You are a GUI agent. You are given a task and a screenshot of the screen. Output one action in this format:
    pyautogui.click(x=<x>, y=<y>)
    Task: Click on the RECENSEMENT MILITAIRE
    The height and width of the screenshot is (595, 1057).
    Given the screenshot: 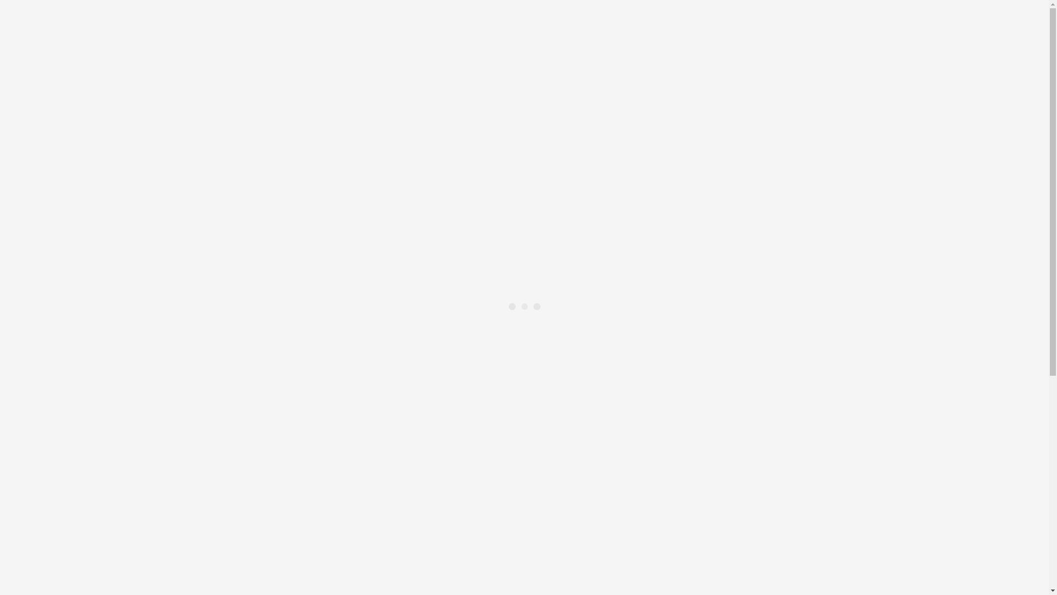 What is the action you would take?
    pyautogui.click(x=103, y=187)
    